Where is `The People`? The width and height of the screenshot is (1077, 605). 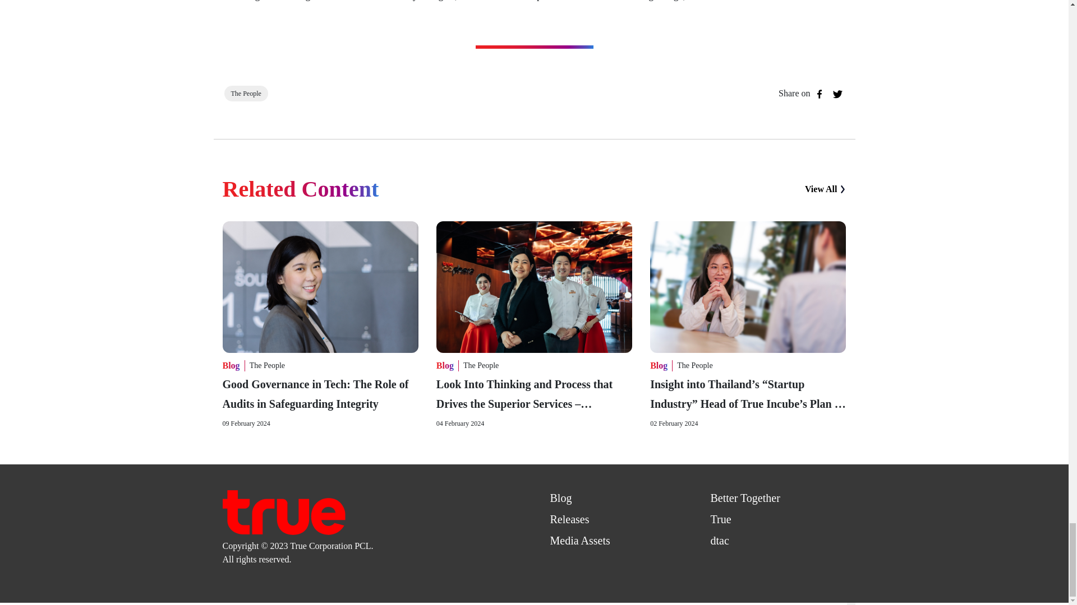
The People is located at coordinates (480, 365).